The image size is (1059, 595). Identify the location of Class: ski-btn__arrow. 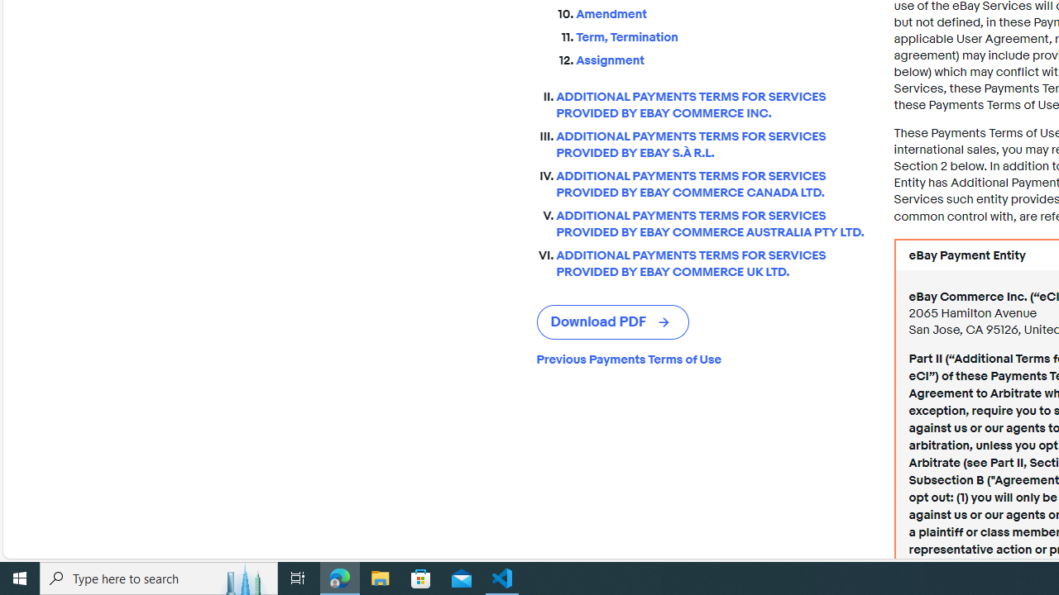
(665, 322).